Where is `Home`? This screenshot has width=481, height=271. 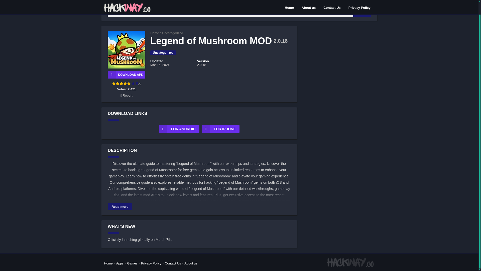 Home is located at coordinates (108, 263).